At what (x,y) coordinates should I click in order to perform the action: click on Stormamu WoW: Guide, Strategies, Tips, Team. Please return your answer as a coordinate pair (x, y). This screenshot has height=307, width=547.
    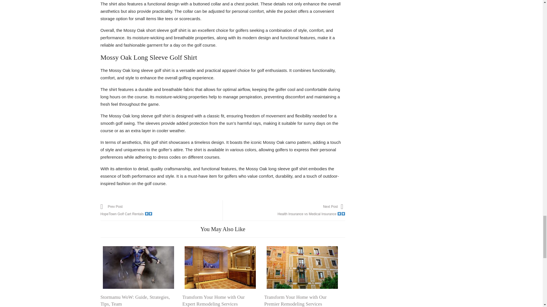
    Looking at the image, I should click on (161, 210).